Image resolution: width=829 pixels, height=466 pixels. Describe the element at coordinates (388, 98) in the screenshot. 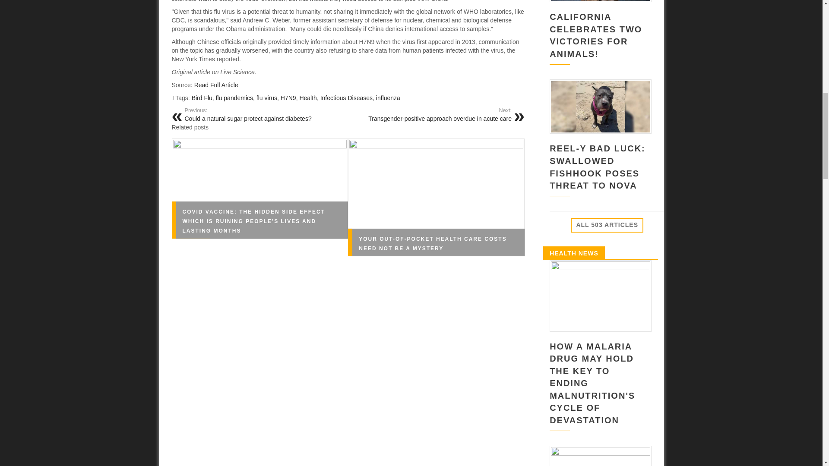

I see `influenza` at that location.